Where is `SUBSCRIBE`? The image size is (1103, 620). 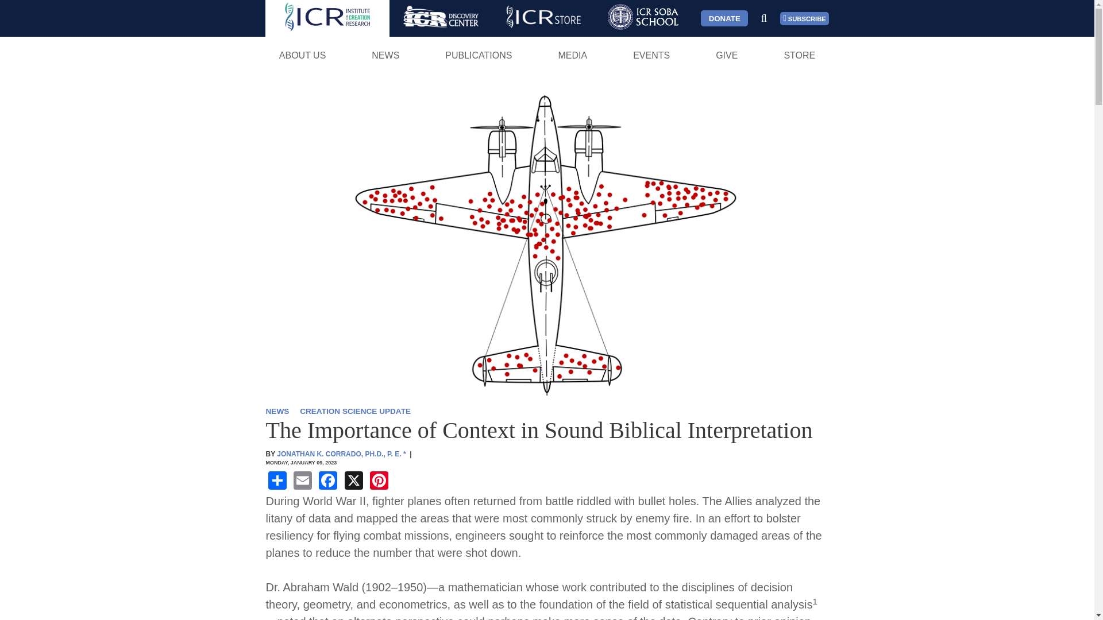 SUBSCRIBE is located at coordinates (804, 18).